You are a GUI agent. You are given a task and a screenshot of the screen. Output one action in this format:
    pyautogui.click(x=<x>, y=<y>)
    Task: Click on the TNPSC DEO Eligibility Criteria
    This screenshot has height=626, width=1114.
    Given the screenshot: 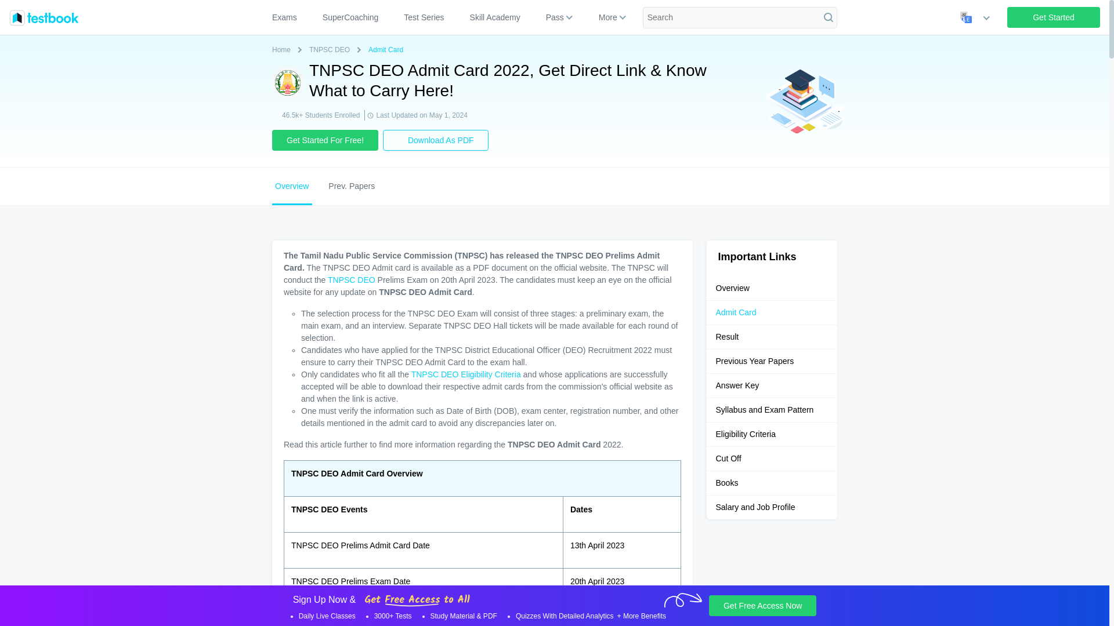 What is the action you would take?
    pyautogui.click(x=466, y=374)
    